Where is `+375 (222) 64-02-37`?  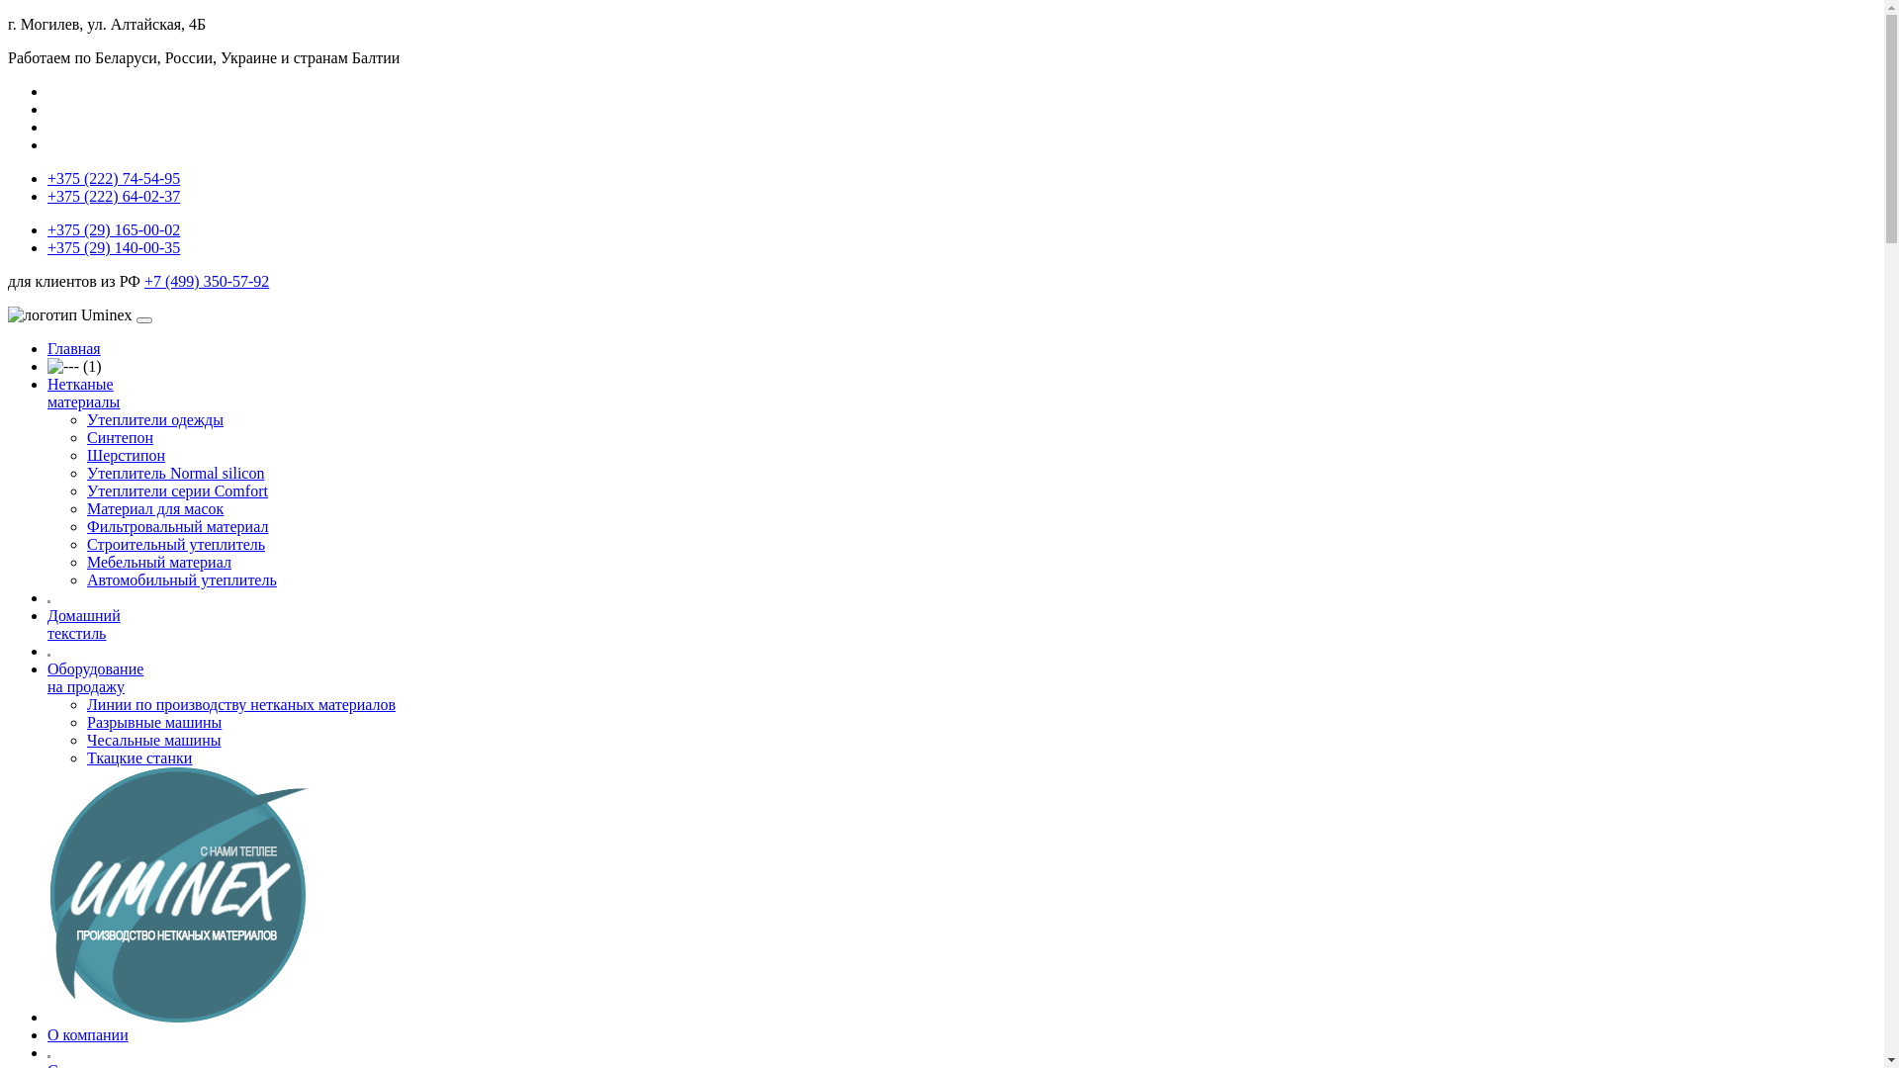 +375 (222) 64-02-37 is located at coordinates (114, 196).